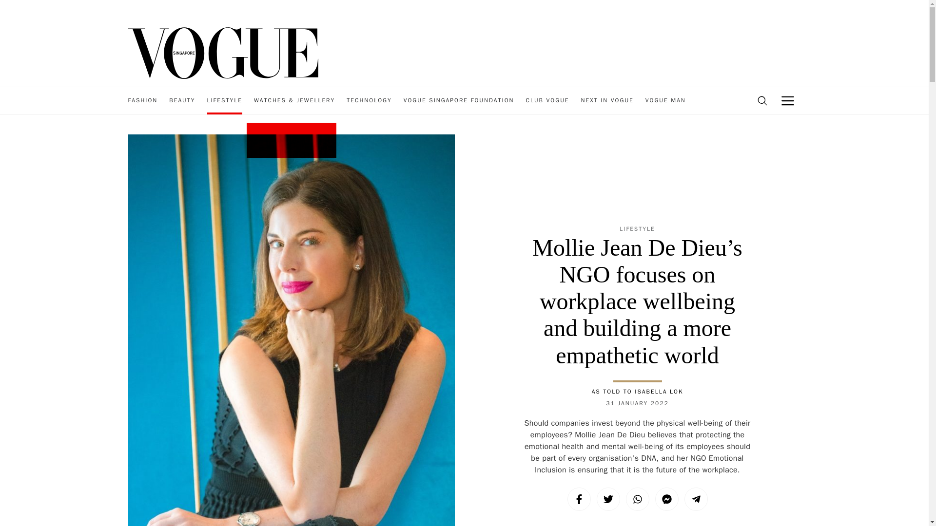 The height and width of the screenshot is (526, 936). I want to click on LIFESTYLE, so click(224, 101).